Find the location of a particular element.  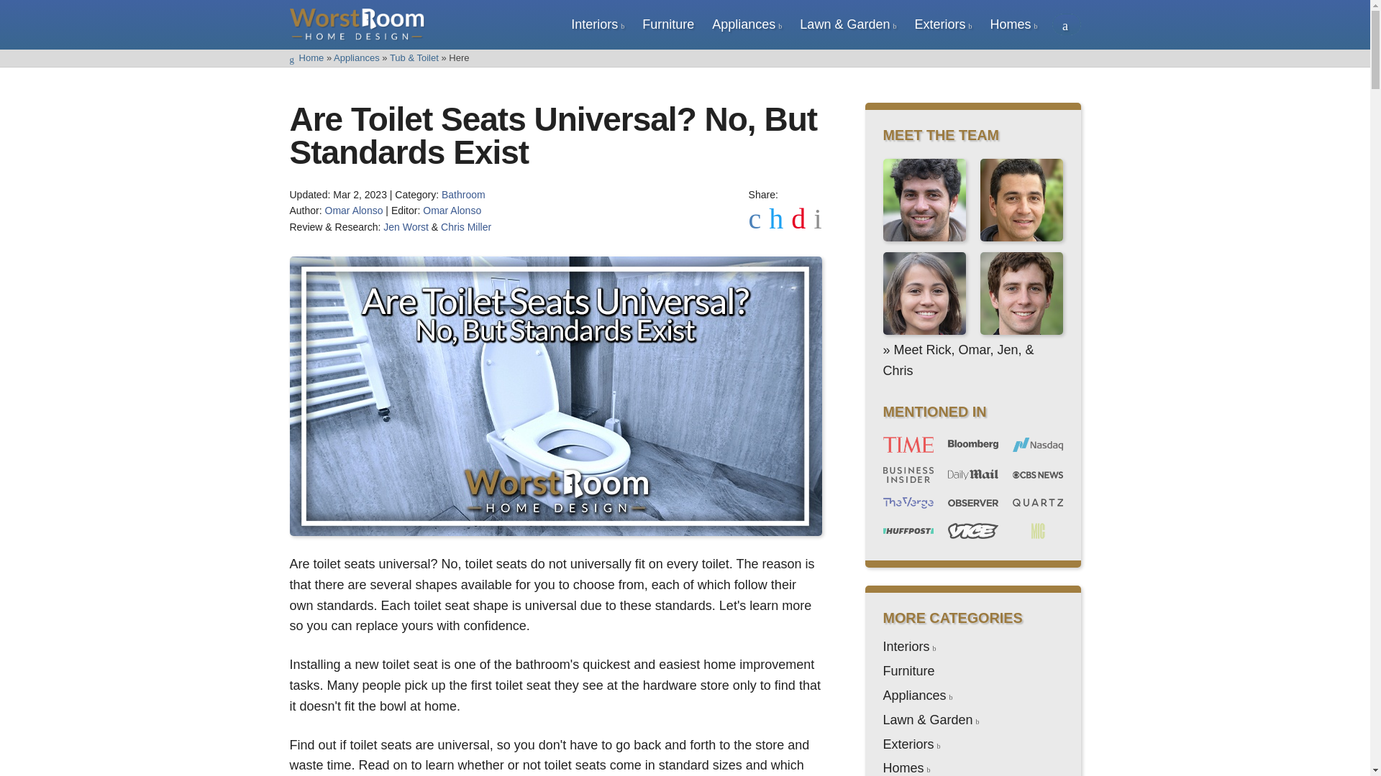

Interiors is located at coordinates (594, 24).